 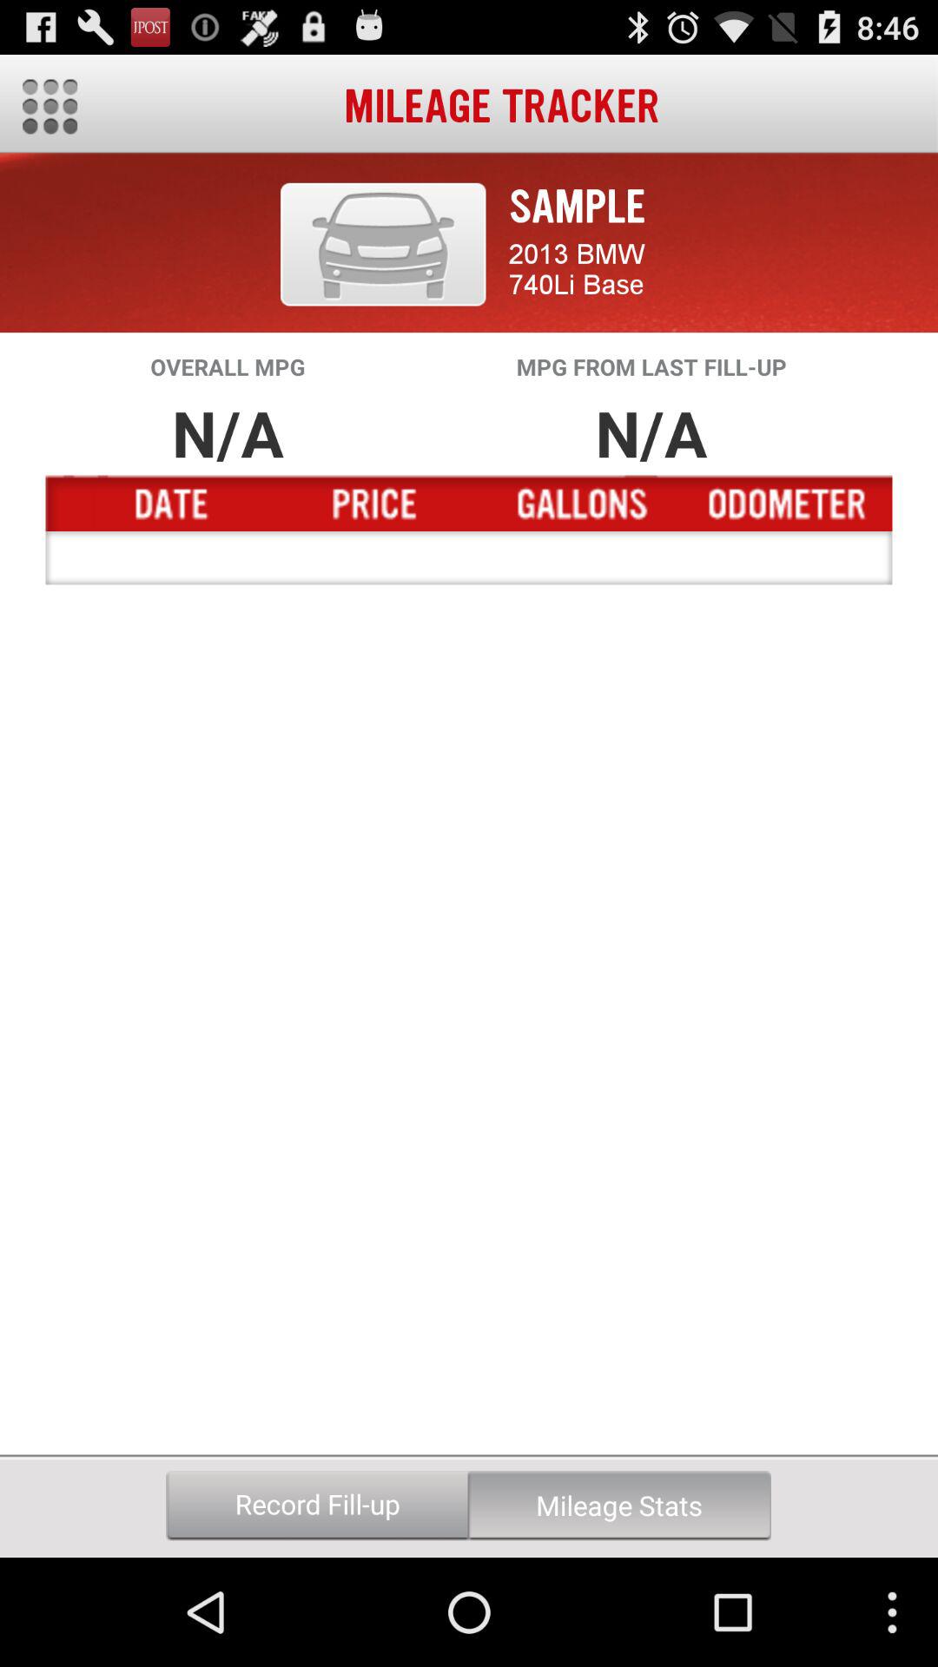 What do you see at coordinates (619, 1506) in the screenshot?
I see `launch mileage stats button` at bounding box center [619, 1506].